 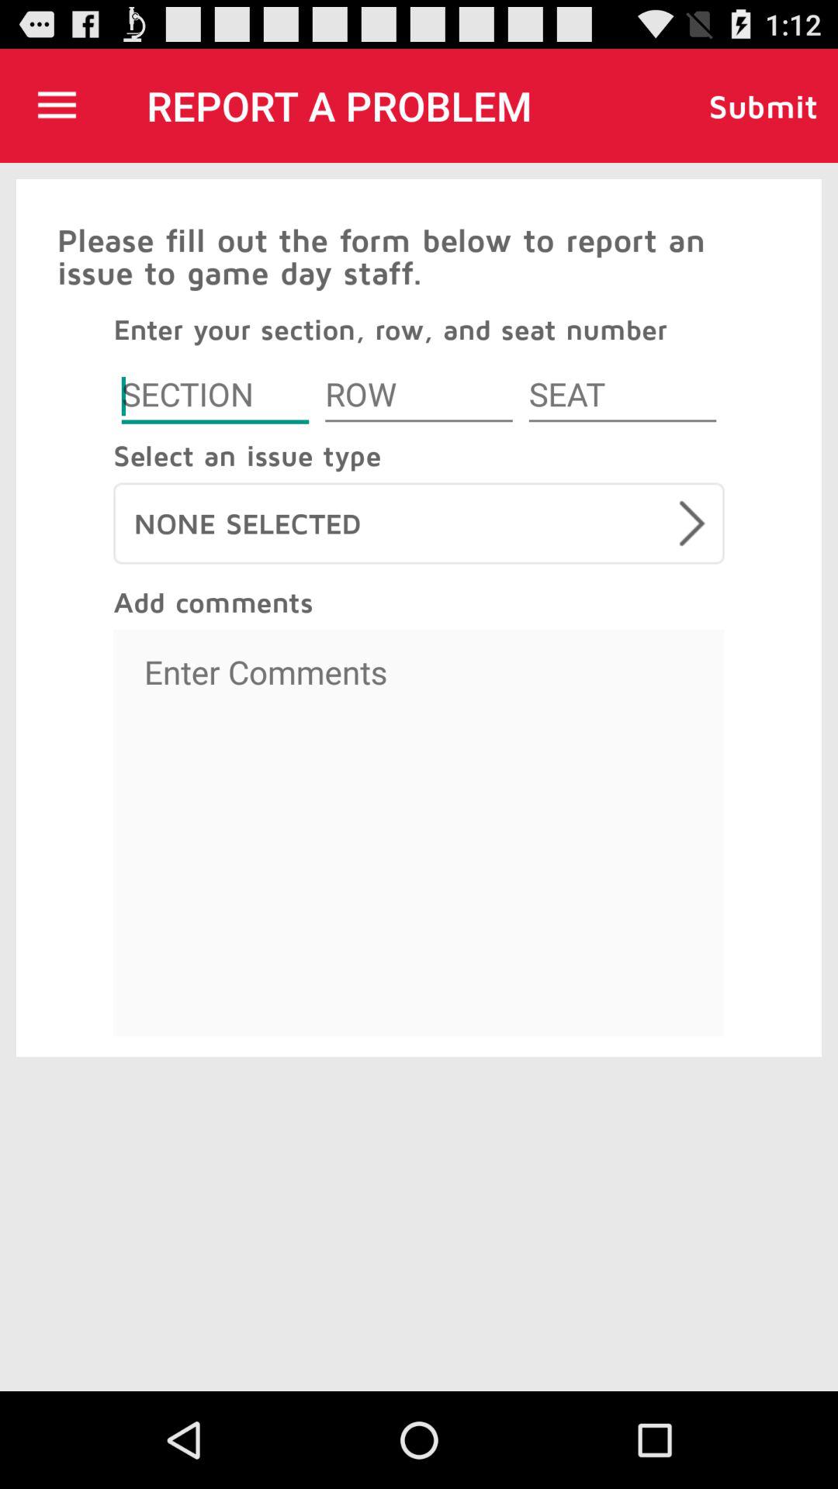 What do you see at coordinates (215, 397) in the screenshot?
I see `enter section number` at bounding box center [215, 397].